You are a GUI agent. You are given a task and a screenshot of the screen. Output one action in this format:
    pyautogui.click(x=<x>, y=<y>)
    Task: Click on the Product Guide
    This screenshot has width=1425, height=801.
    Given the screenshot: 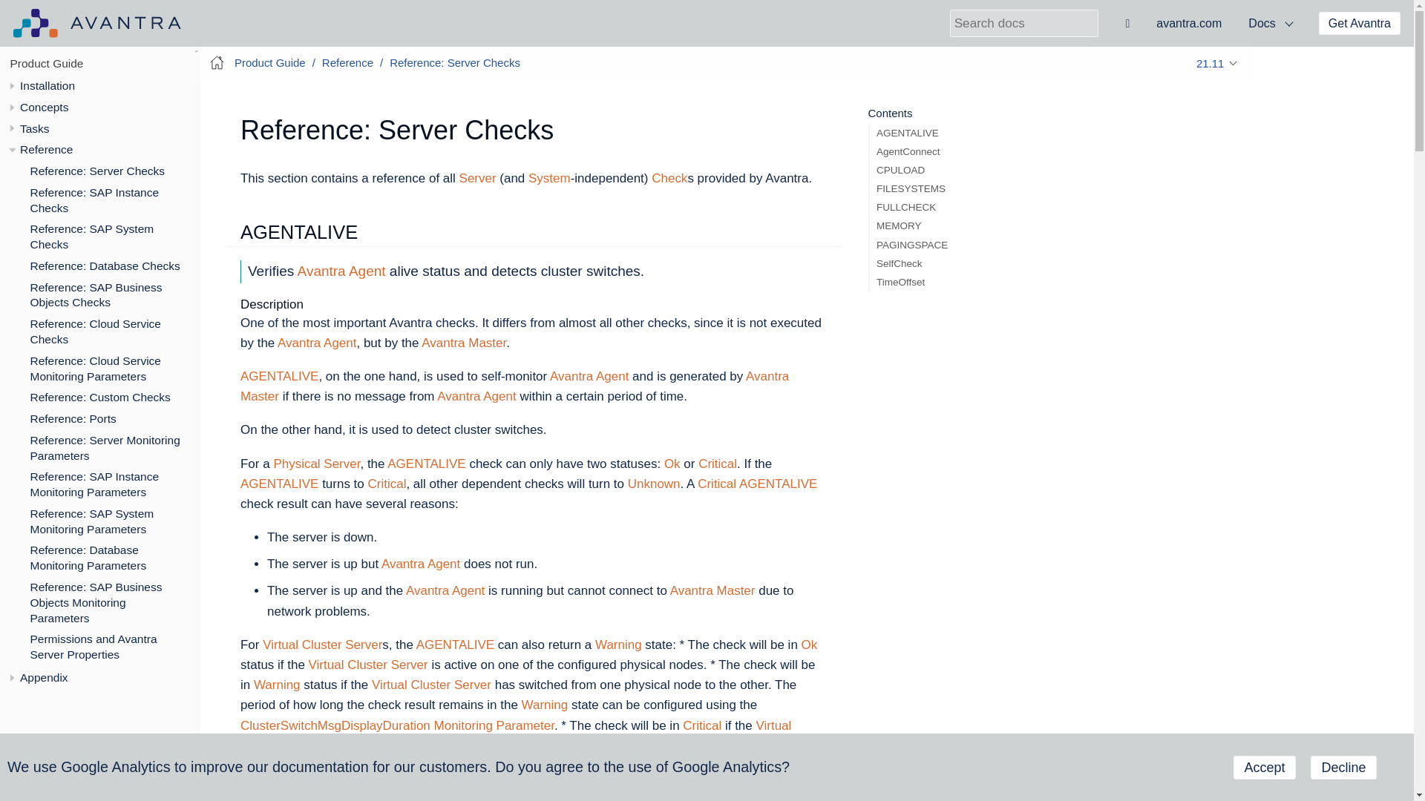 What is the action you would take?
    pyautogui.click(x=47, y=62)
    